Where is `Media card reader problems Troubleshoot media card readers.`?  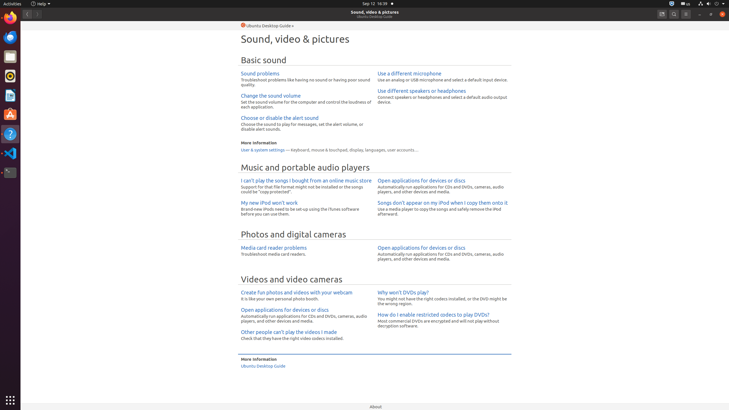
Media card reader problems Troubleshoot media card readers. is located at coordinates (306, 251).